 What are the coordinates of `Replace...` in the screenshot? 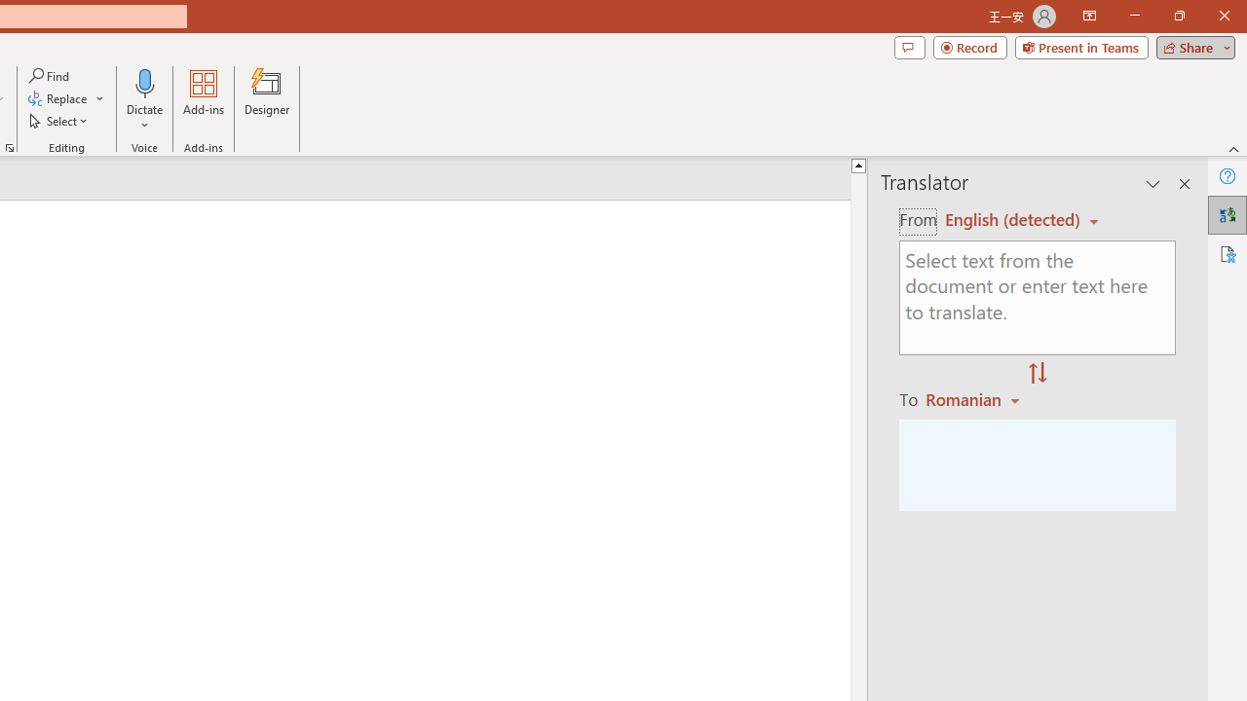 It's located at (58, 99).